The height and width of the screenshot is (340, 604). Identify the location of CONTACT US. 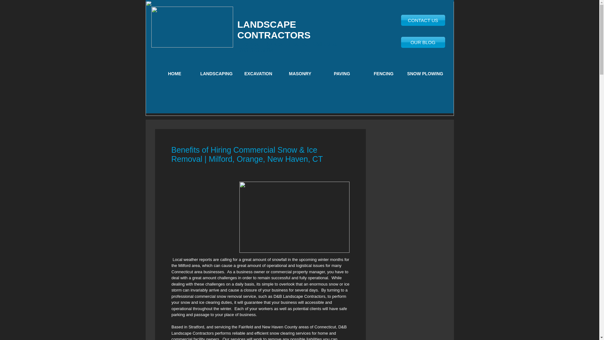
(423, 20).